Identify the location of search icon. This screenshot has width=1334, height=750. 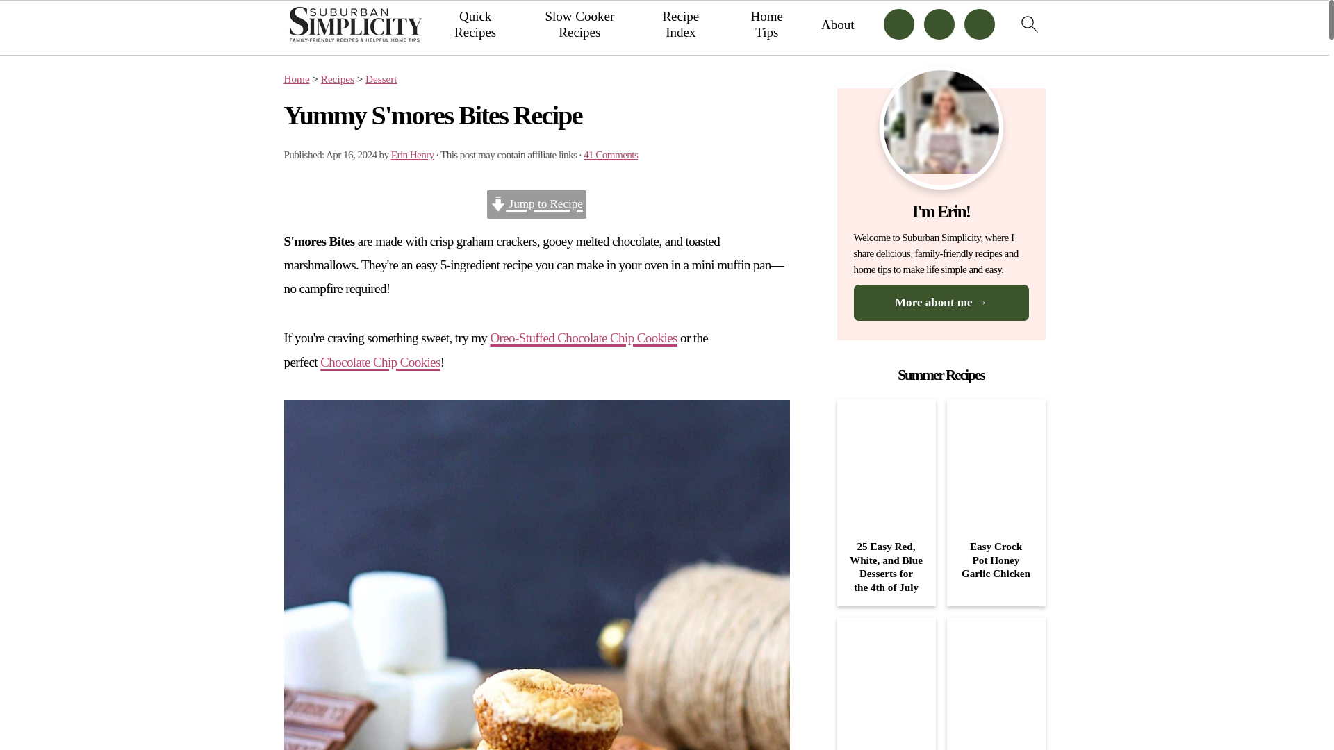
(1028, 24).